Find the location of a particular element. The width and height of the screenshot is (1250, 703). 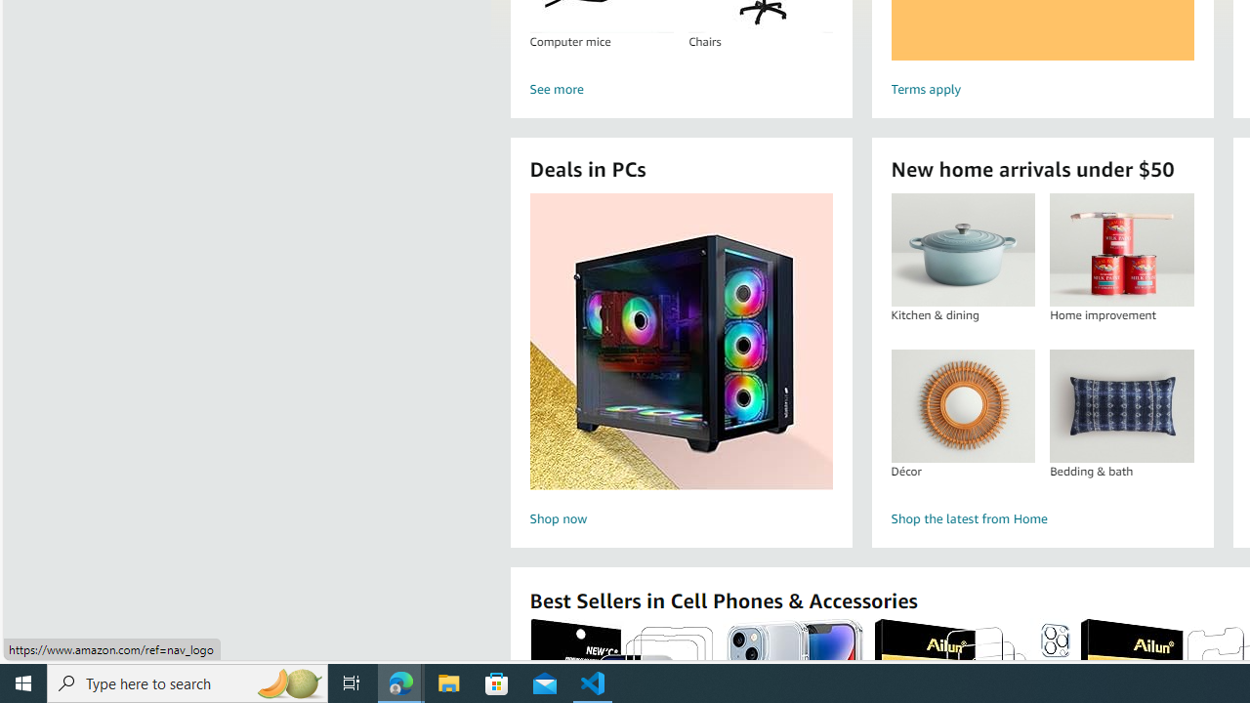

Shop the latest from Home is located at coordinates (1041, 519).